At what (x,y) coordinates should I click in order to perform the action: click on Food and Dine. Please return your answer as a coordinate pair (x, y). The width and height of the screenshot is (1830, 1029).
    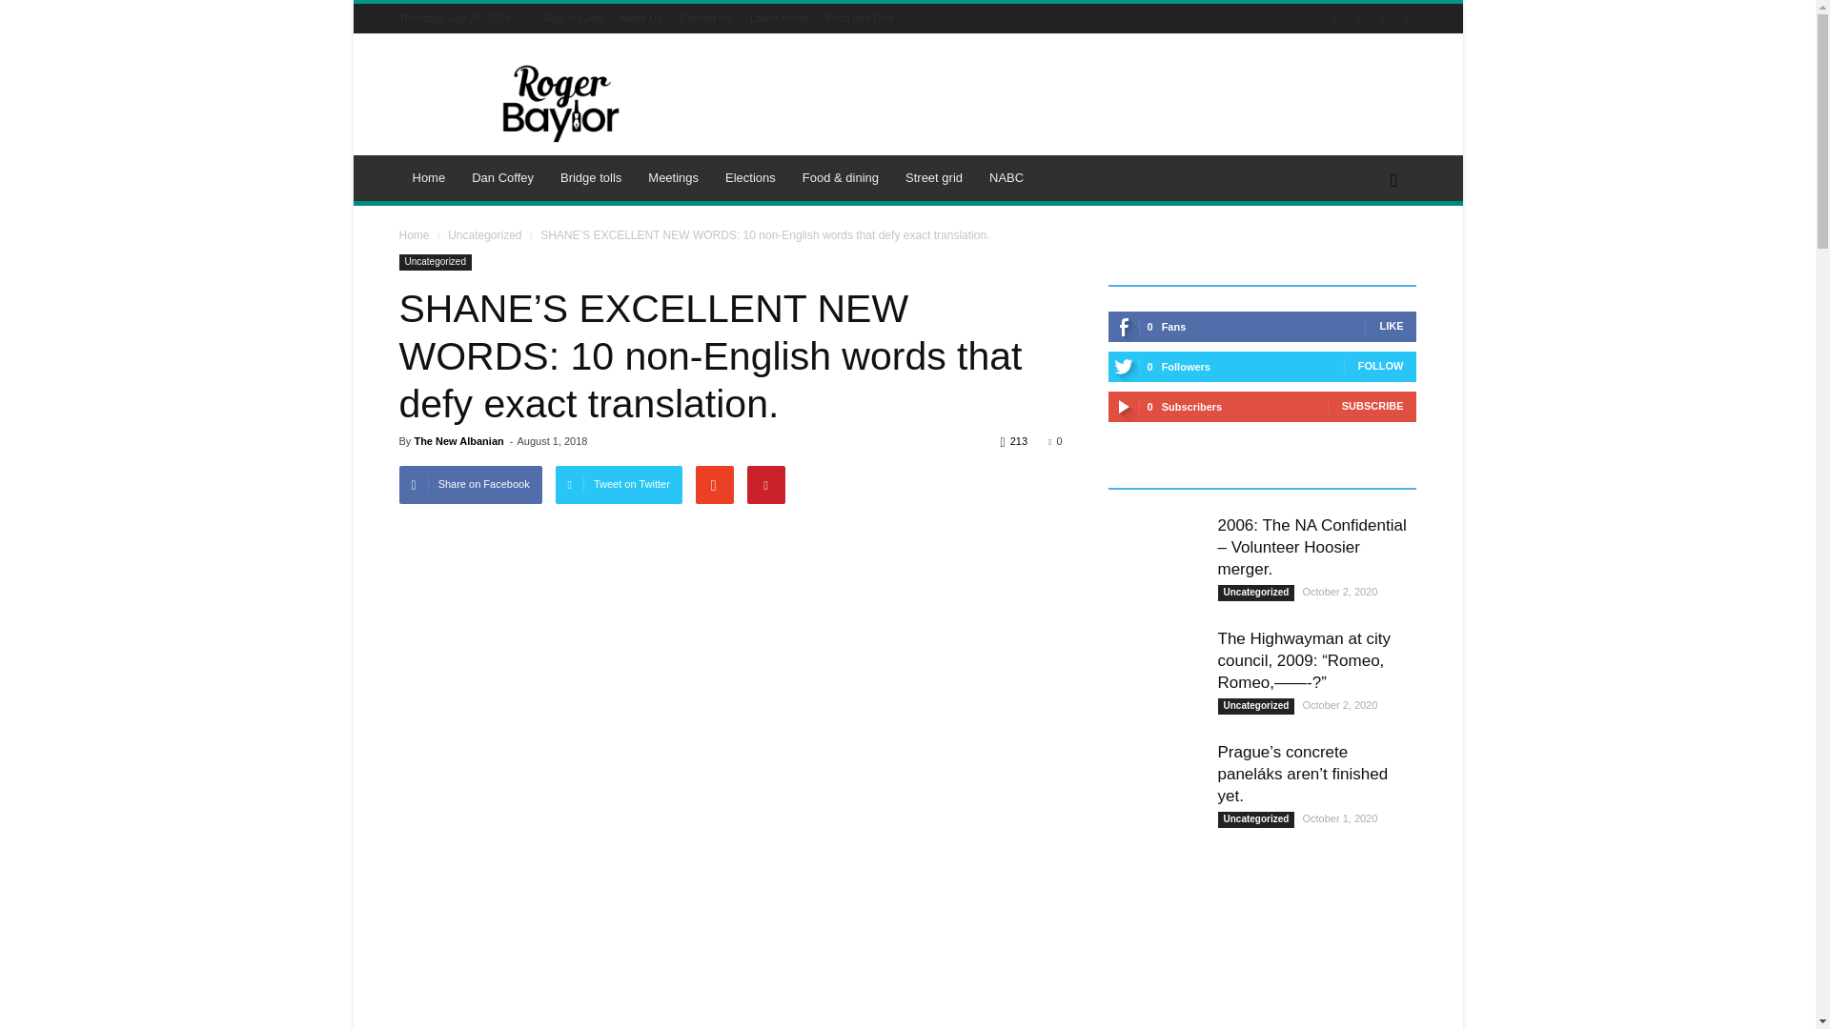
    Looking at the image, I should click on (860, 17).